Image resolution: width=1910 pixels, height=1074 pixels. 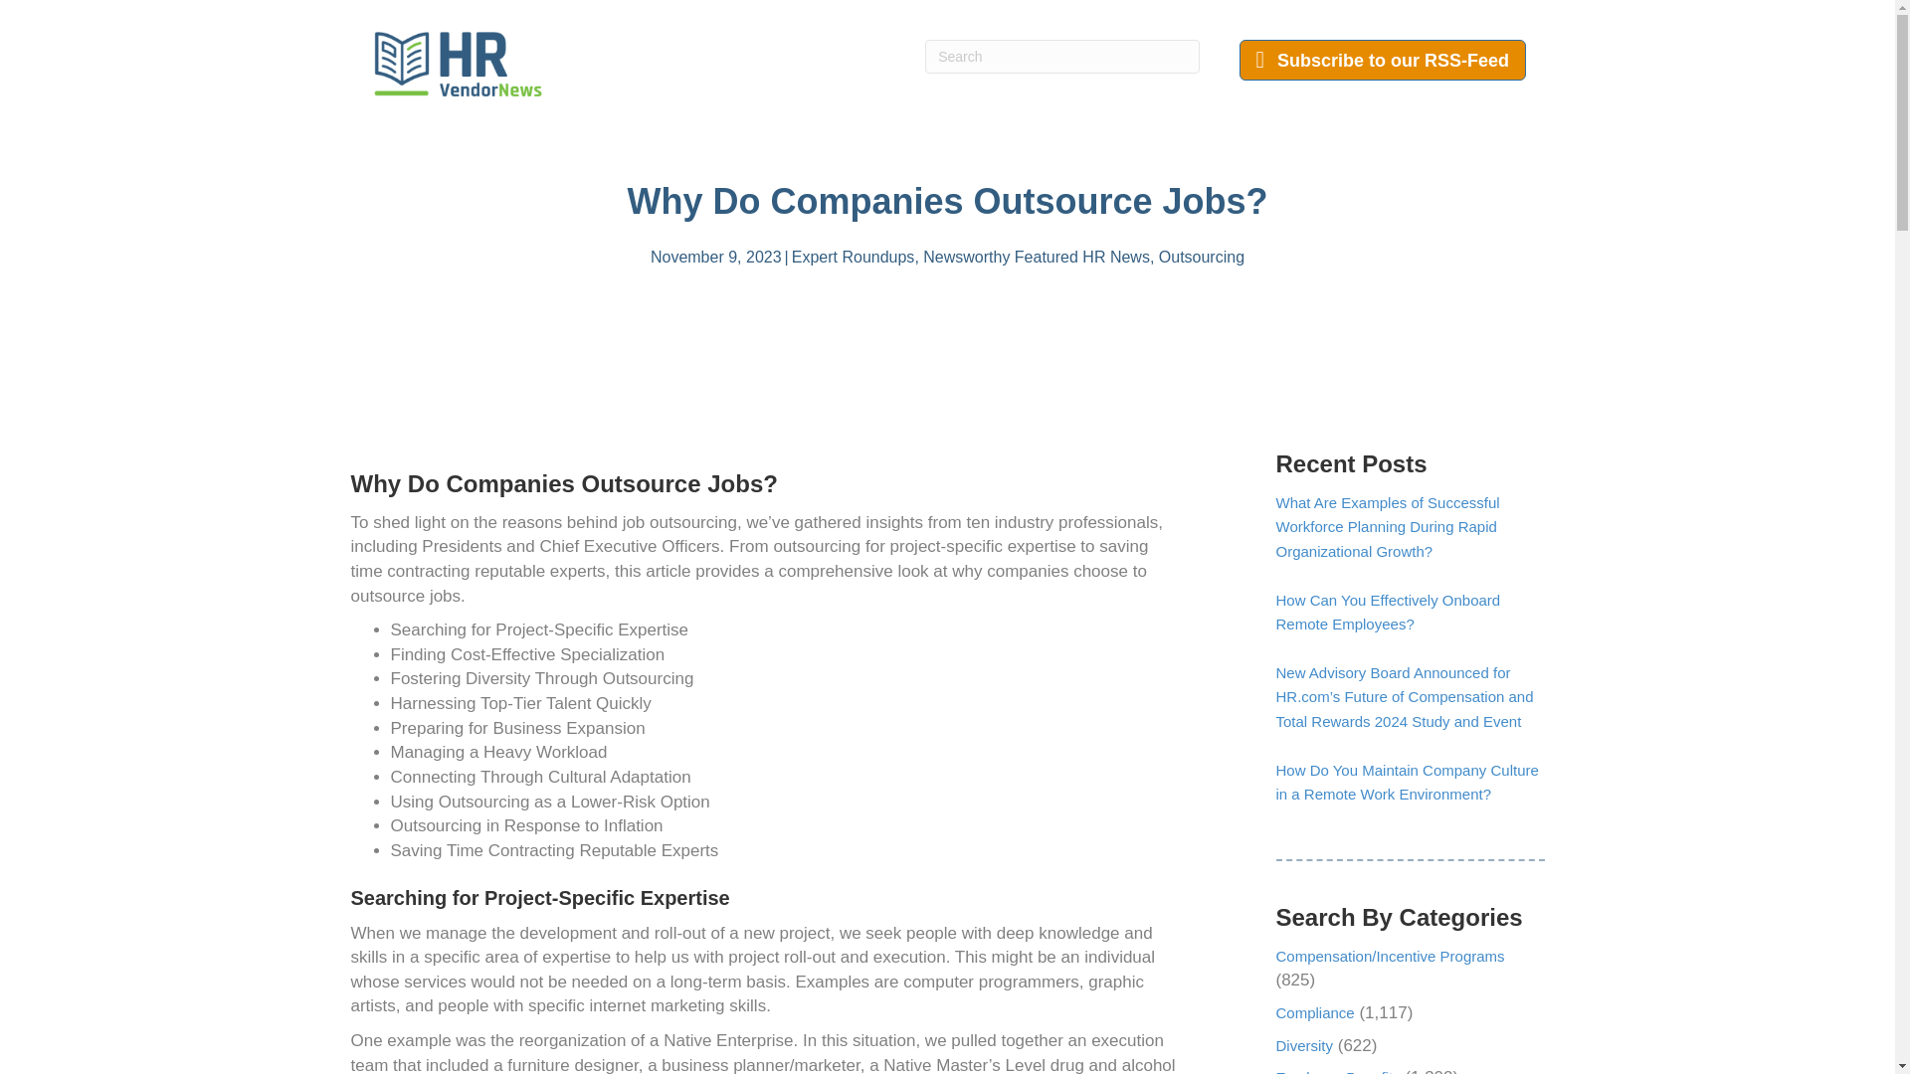 What do you see at coordinates (1337, 1071) in the screenshot?
I see `Employee Benefits` at bounding box center [1337, 1071].